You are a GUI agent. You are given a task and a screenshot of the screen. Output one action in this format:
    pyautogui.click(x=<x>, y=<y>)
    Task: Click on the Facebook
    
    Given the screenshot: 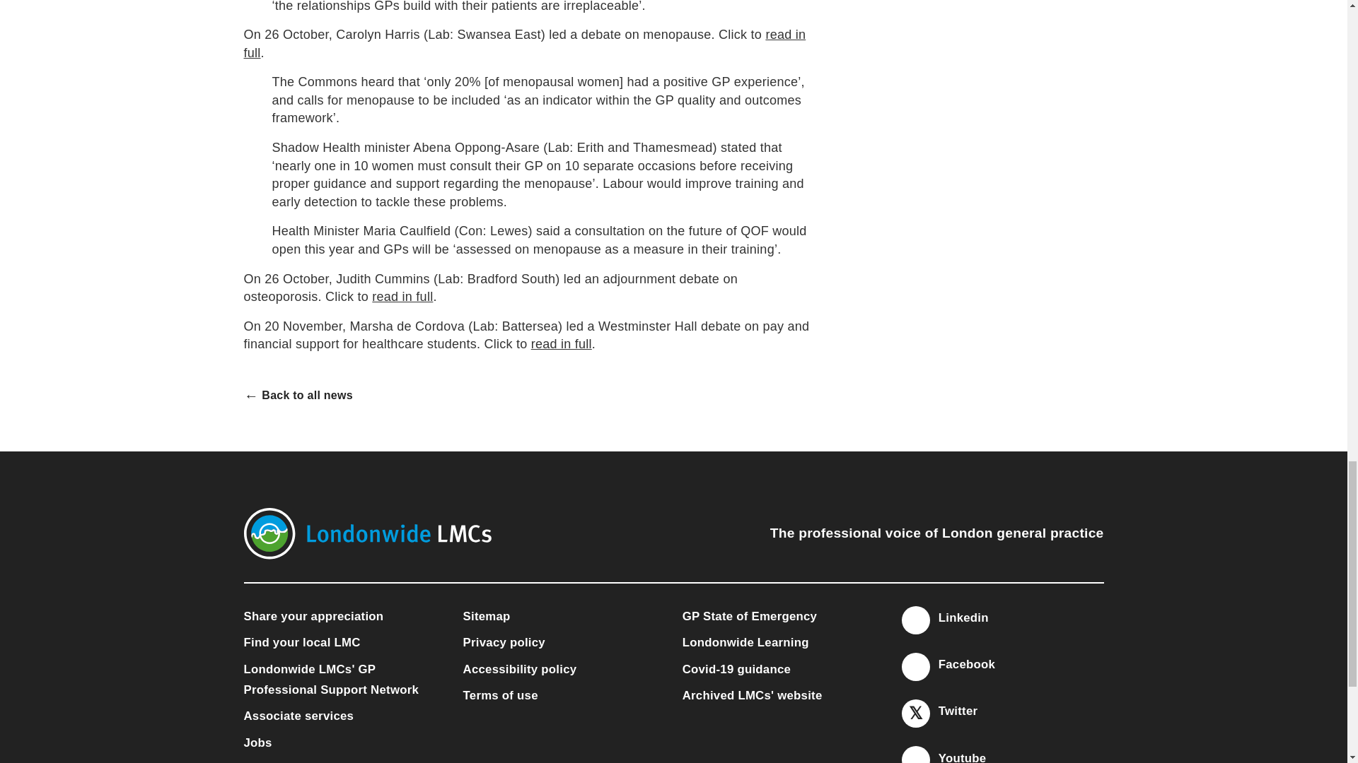 What is the action you would take?
    pyautogui.click(x=915, y=667)
    